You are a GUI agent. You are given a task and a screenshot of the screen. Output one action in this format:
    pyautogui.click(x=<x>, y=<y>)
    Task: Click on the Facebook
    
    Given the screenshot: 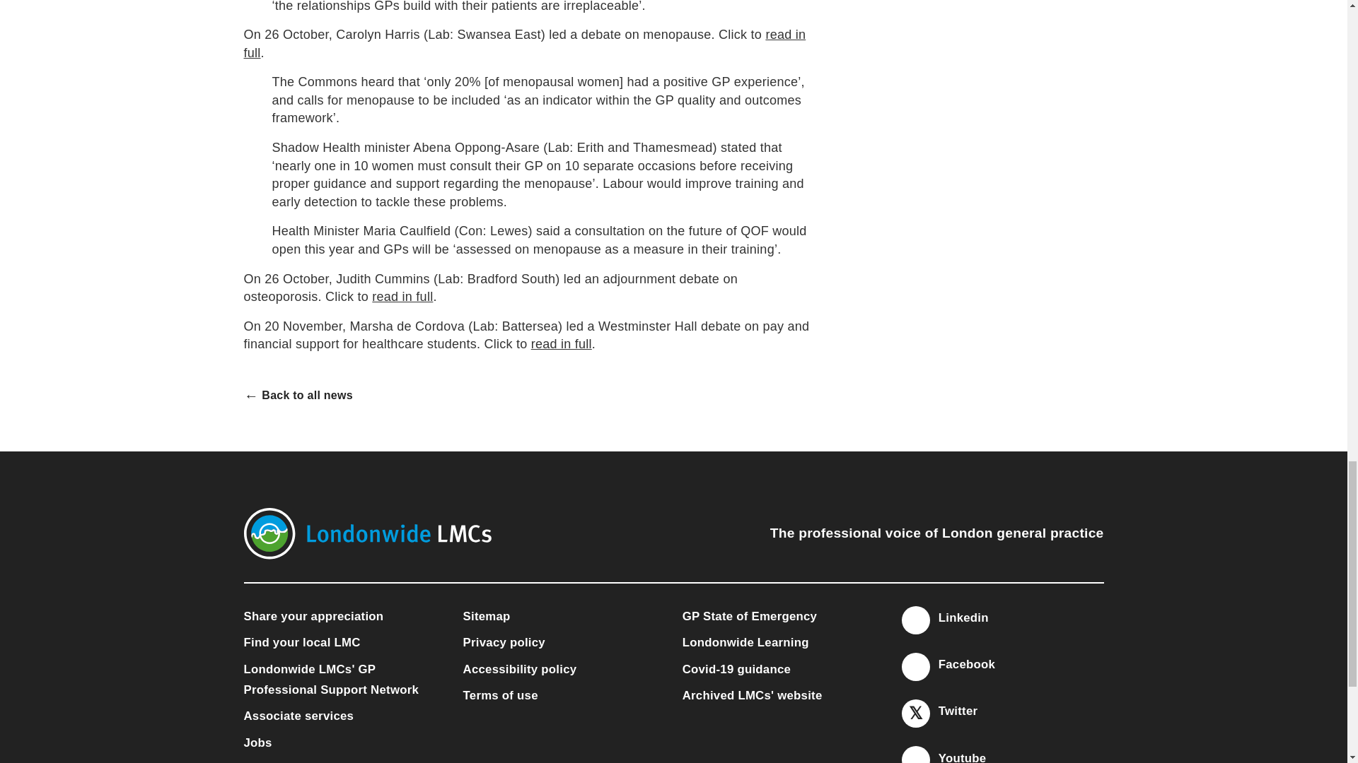 What is the action you would take?
    pyautogui.click(x=915, y=667)
    